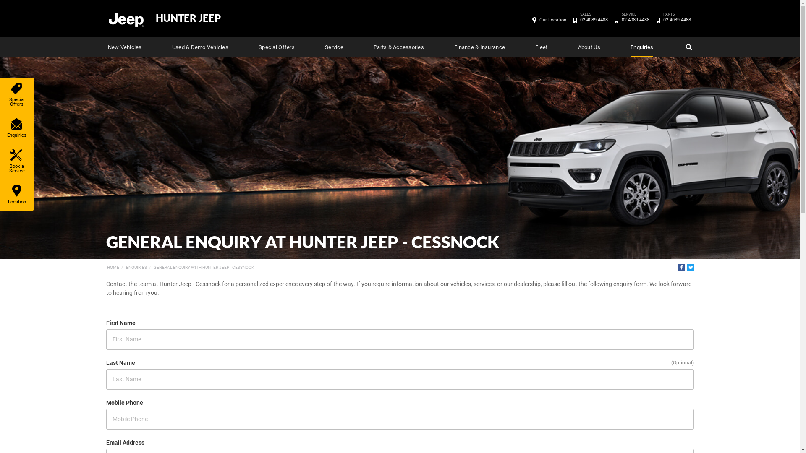 This screenshot has height=453, width=806. Describe the element at coordinates (17, 195) in the screenshot. I see `Location` at that location.